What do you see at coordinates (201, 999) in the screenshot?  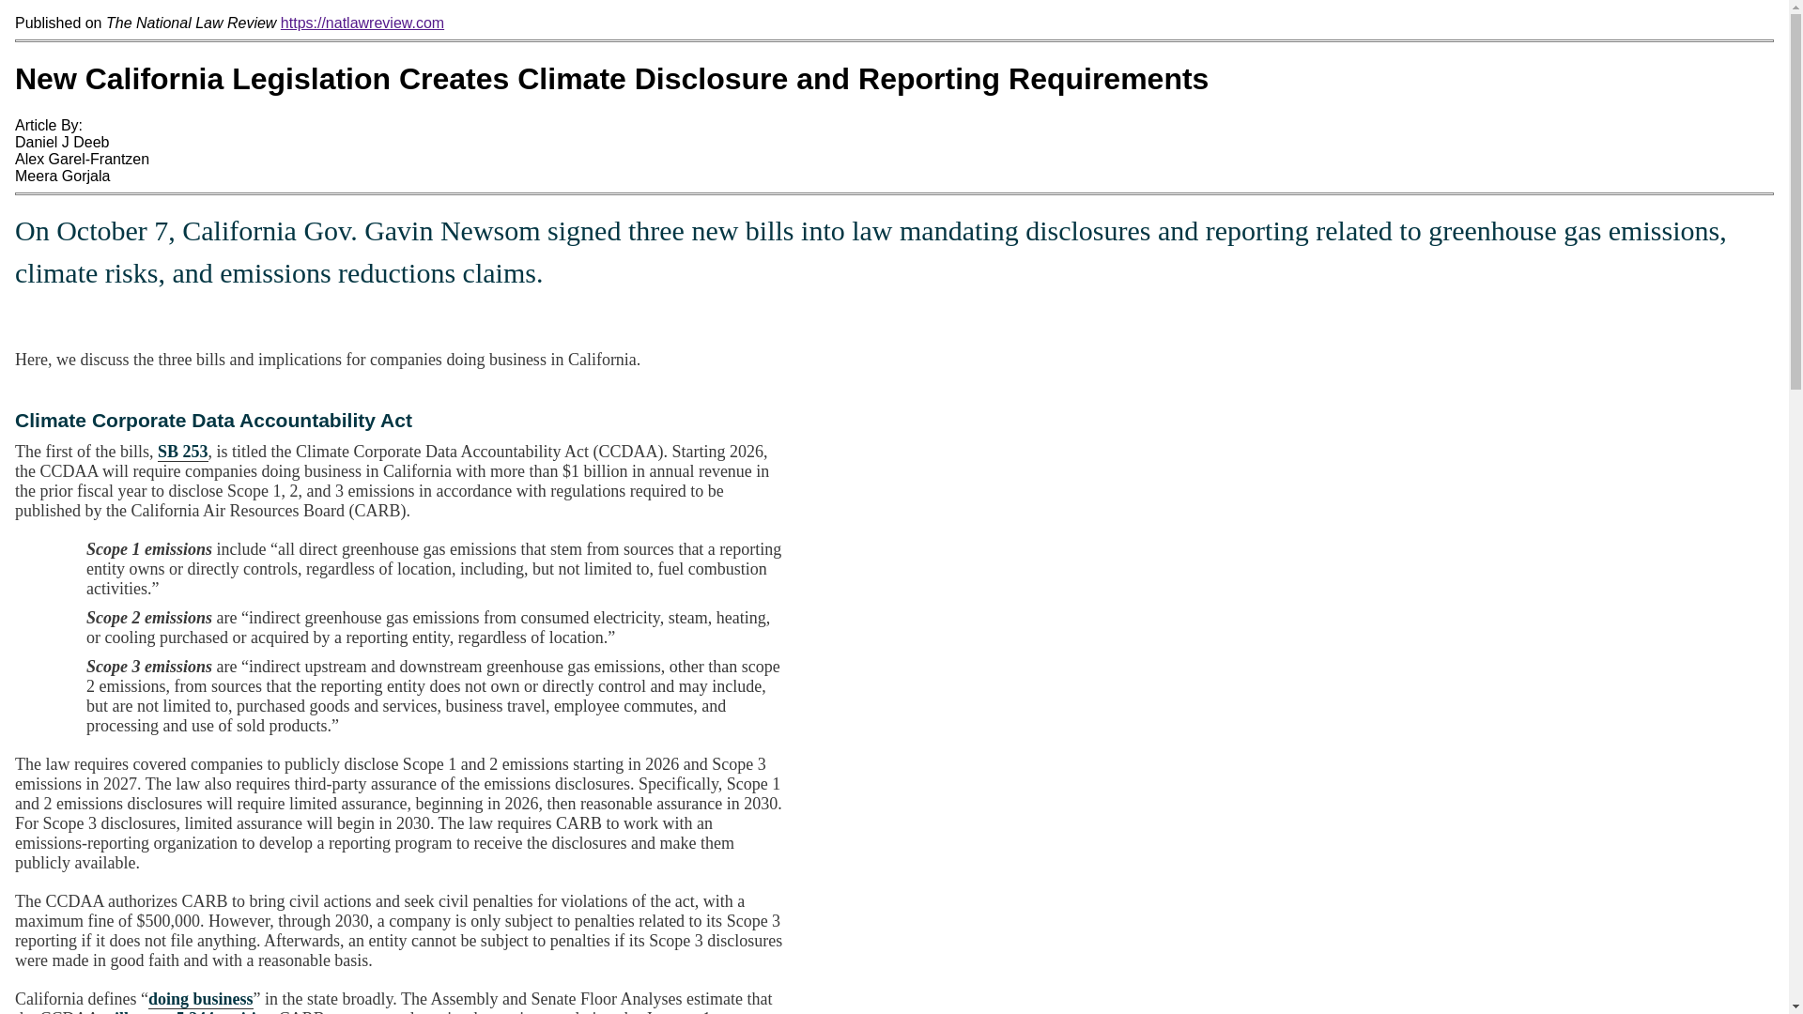 I see `doing business` at bounding box center [201, 999].